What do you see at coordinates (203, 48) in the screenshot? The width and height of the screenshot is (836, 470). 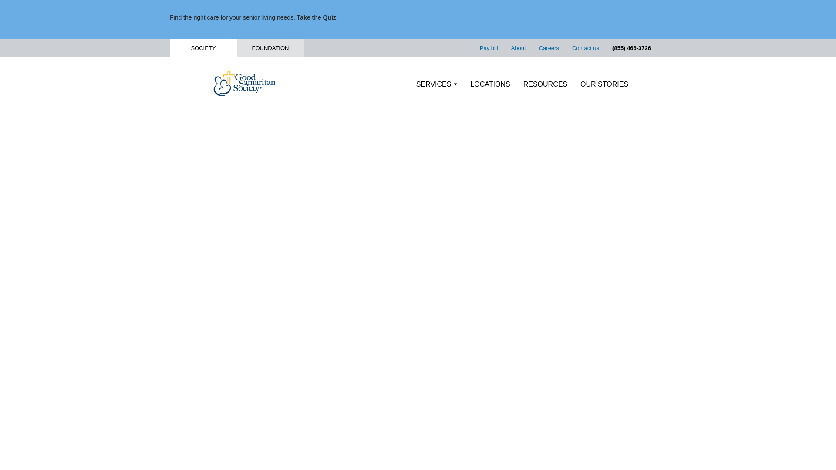 I see `SOCIETY` at bounding box center [203, 48].